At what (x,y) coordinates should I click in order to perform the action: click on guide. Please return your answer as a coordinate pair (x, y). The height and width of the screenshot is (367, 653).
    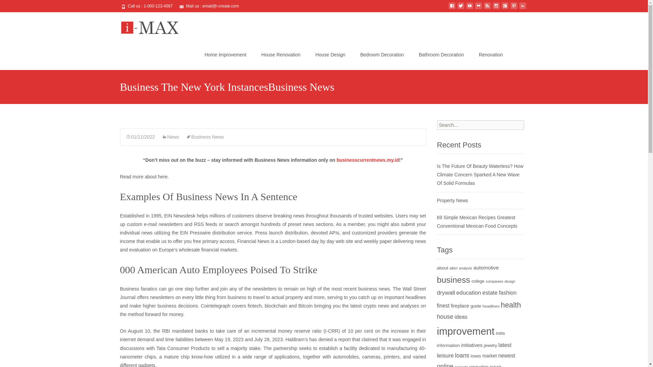
    Looking at the image, I should click on (475, 306).